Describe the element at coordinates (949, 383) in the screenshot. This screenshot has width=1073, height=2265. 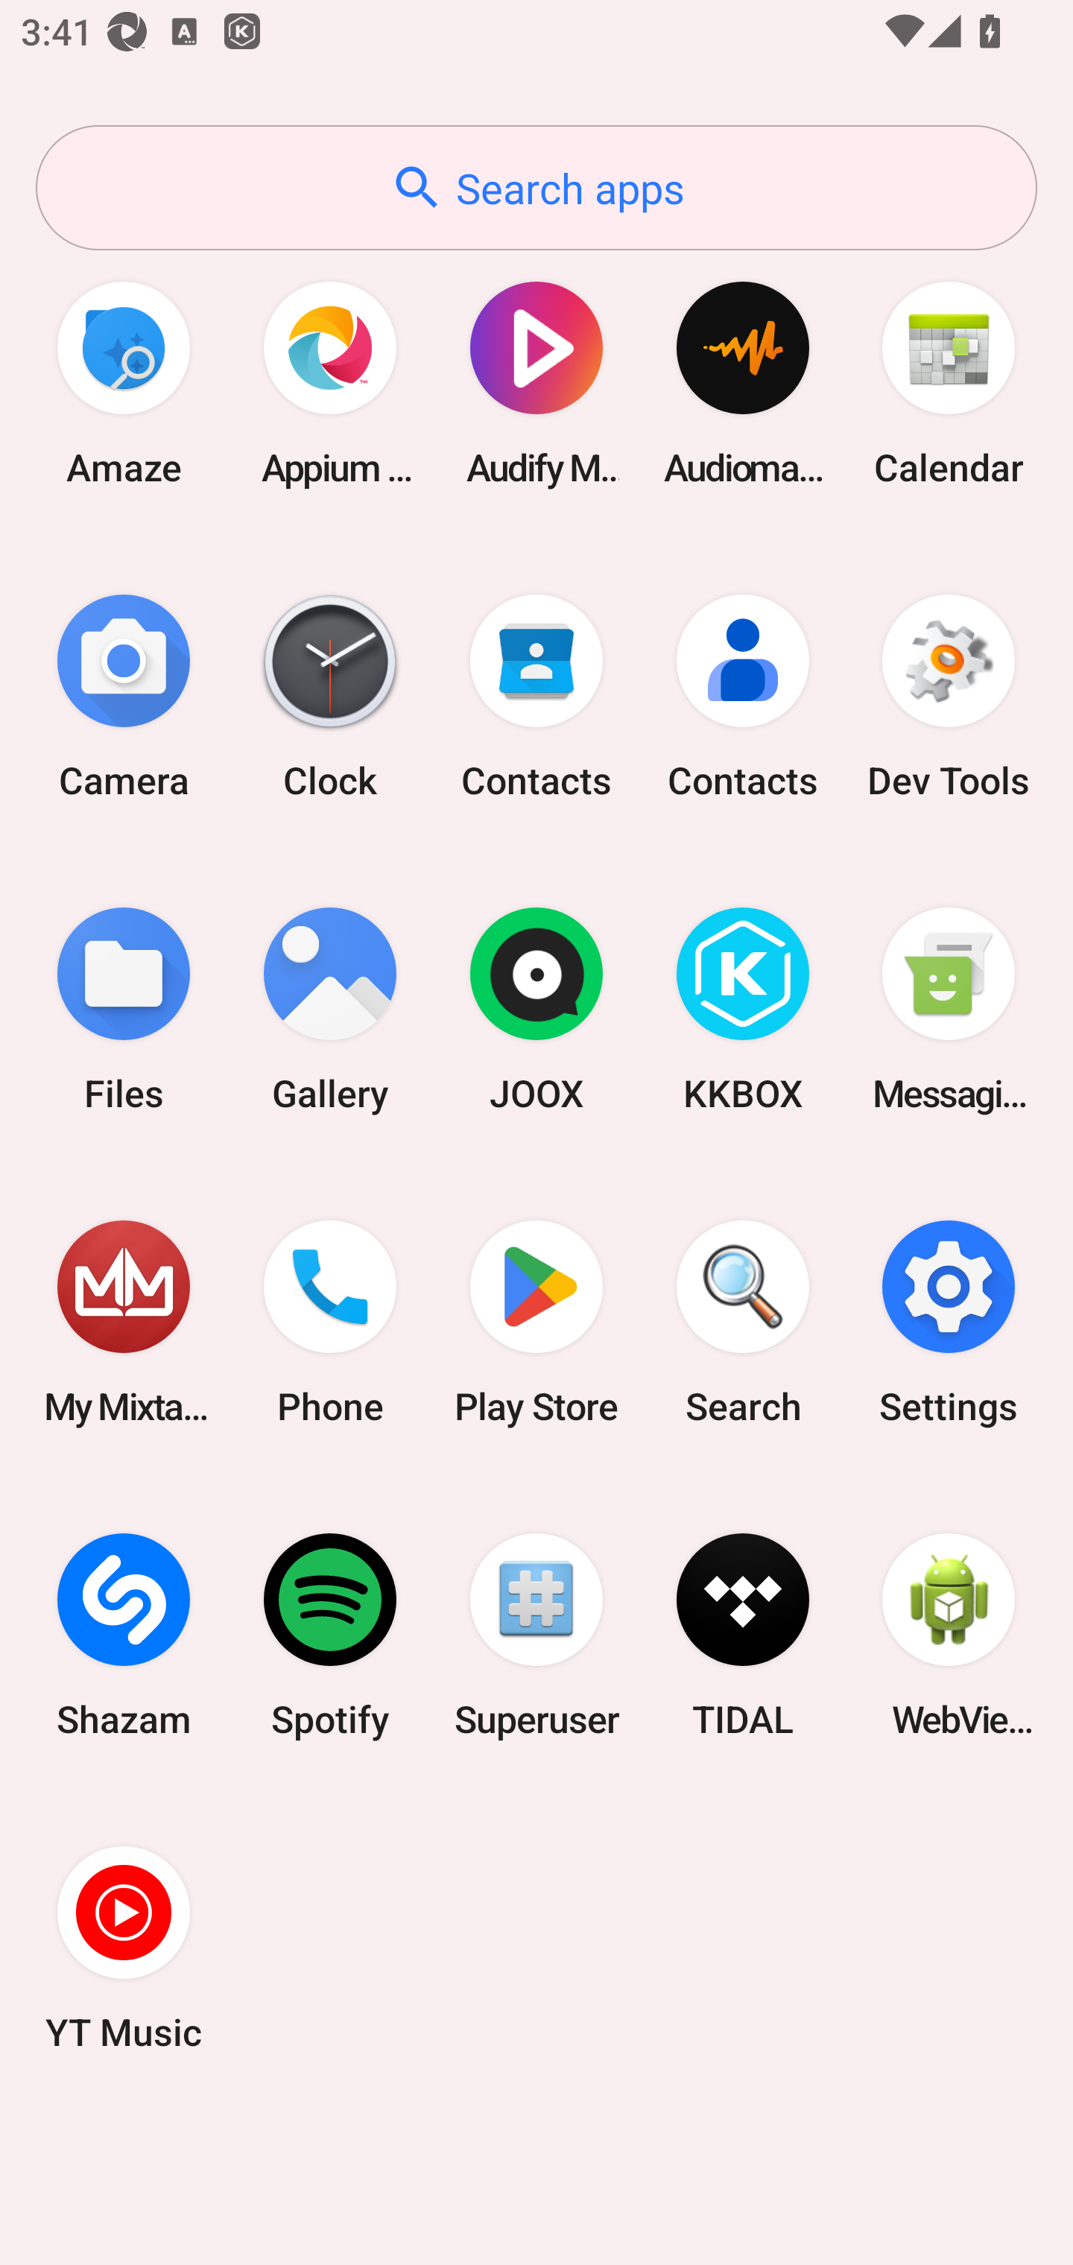
I see `Calendar` at that location.